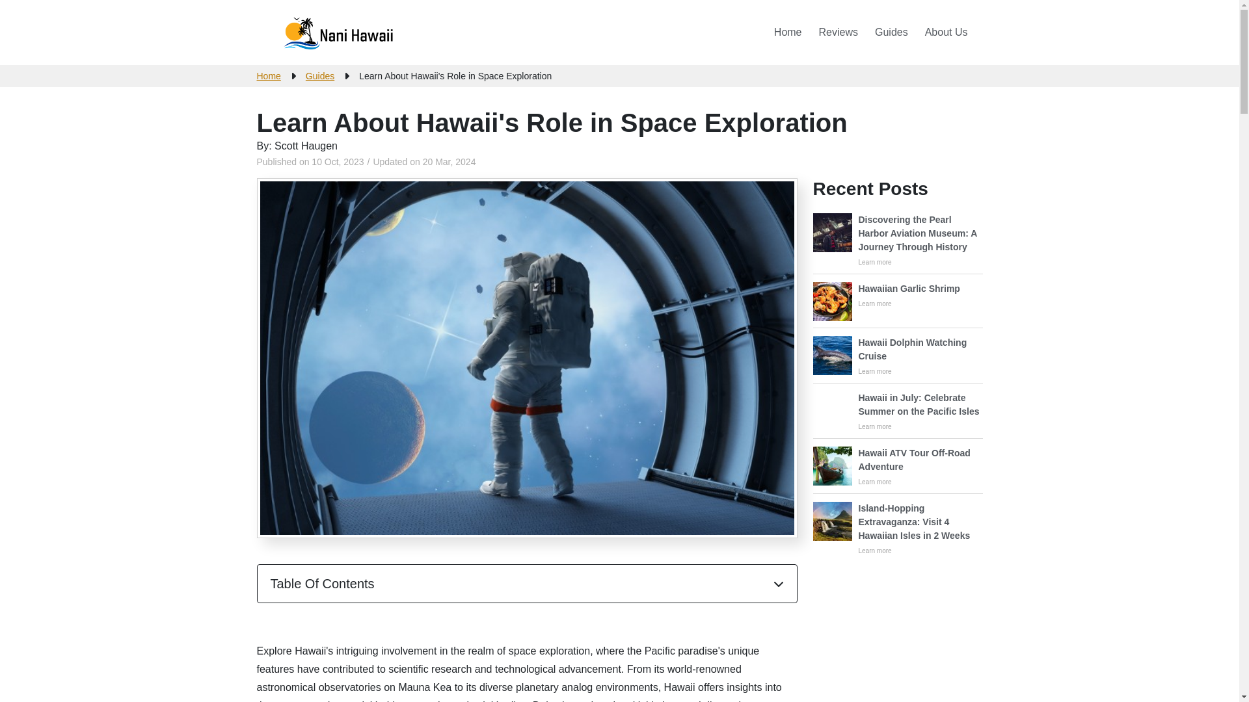 The width and height of the screenshot is (1249, 702). I want to click on Hawaii Dolphin Watching Cruise, so click(898, 356).